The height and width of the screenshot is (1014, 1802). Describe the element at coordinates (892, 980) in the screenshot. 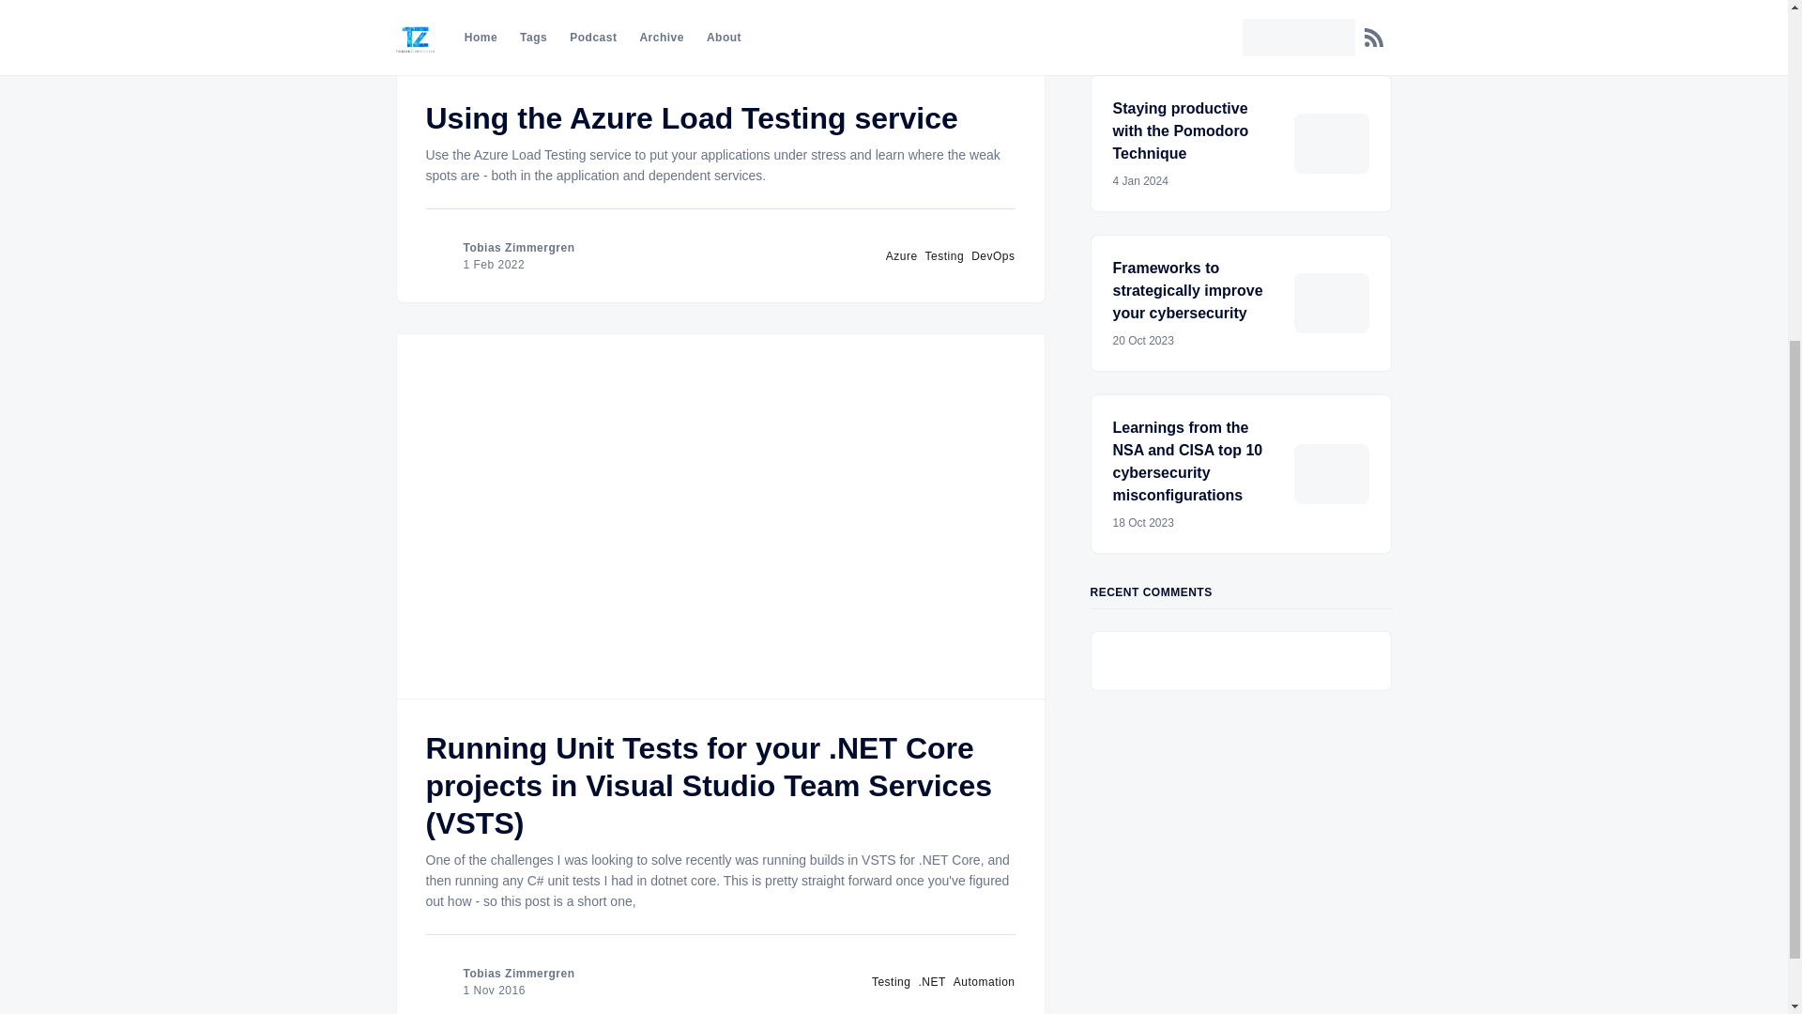

I see `Testing` at that location.